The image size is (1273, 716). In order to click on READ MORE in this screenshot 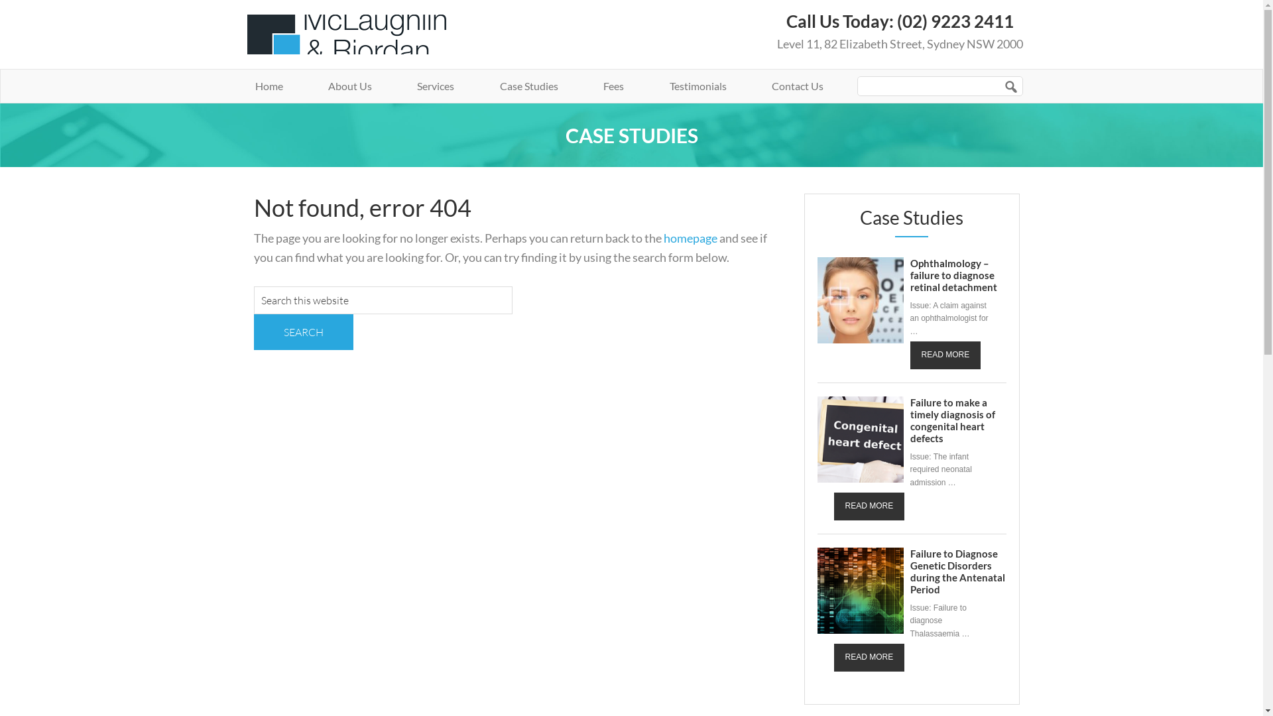, I will do `click(870, 507)`.